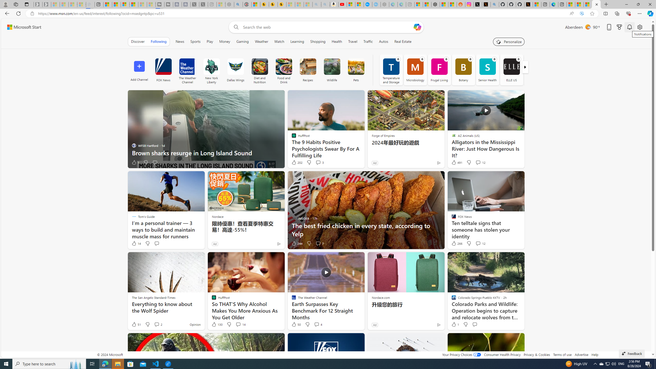  I want to click on FOX News, so click(163, 67).